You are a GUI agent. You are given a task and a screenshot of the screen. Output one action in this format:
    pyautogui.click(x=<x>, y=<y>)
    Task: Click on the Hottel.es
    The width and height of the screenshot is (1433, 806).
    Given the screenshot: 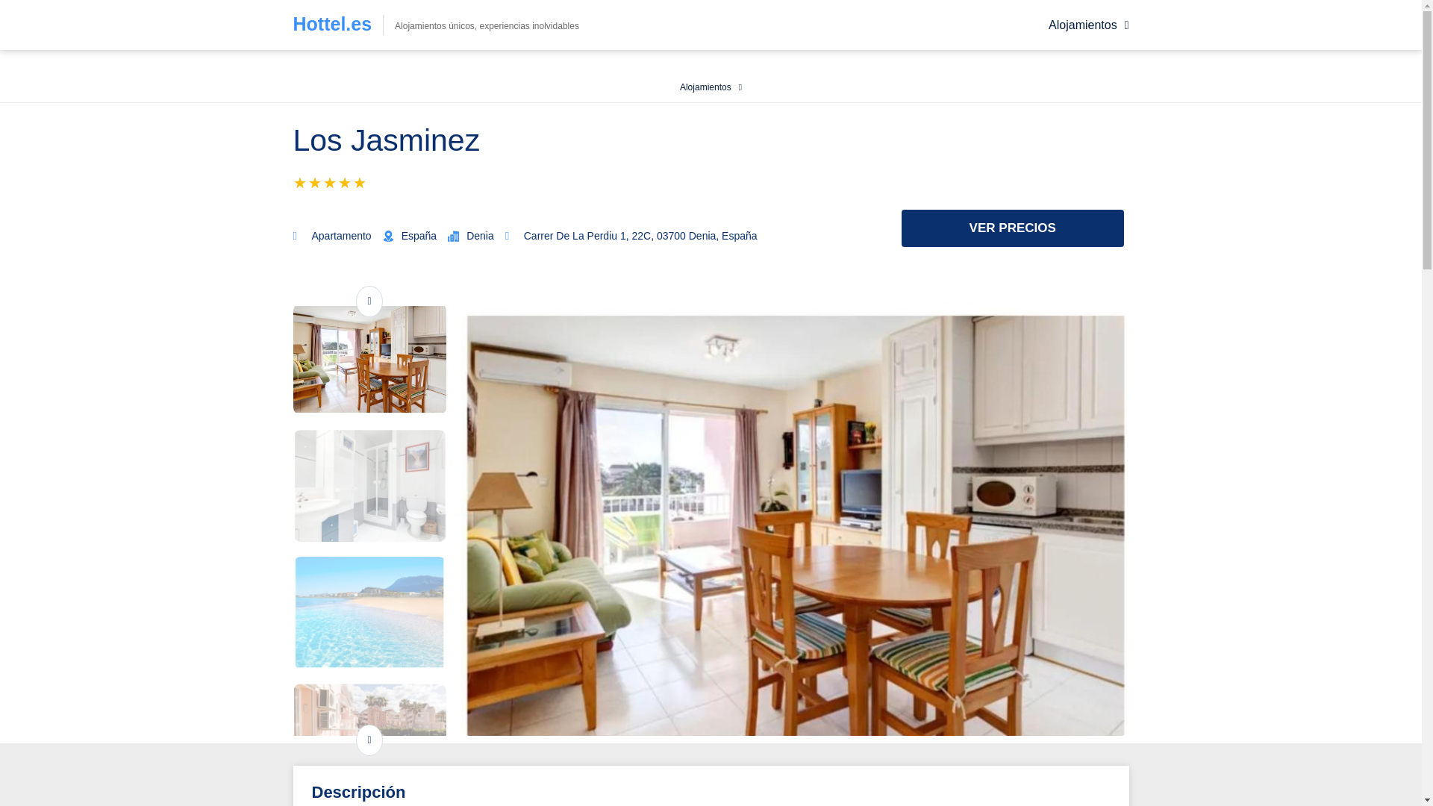 What is the action you would take?
    pyautogui.click(x=331, y=24)
    